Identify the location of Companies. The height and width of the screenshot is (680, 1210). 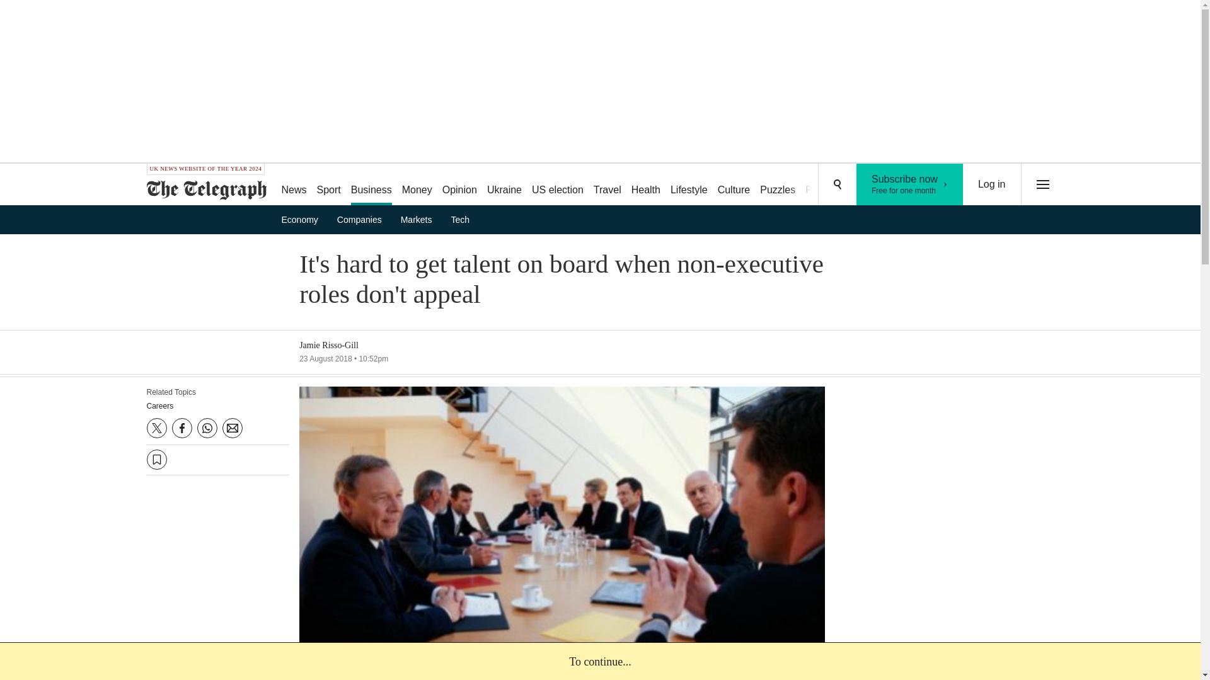
(363, 219).